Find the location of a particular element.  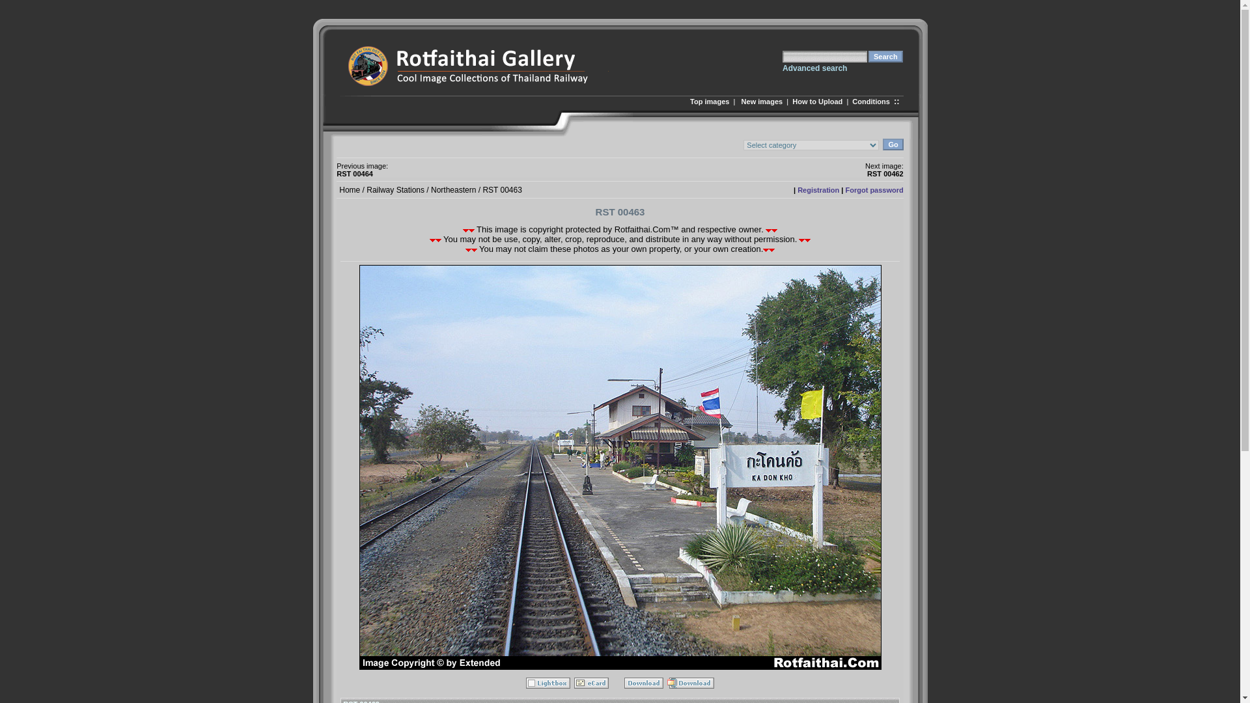

RST 00462 is located at coordinates (885, 173).